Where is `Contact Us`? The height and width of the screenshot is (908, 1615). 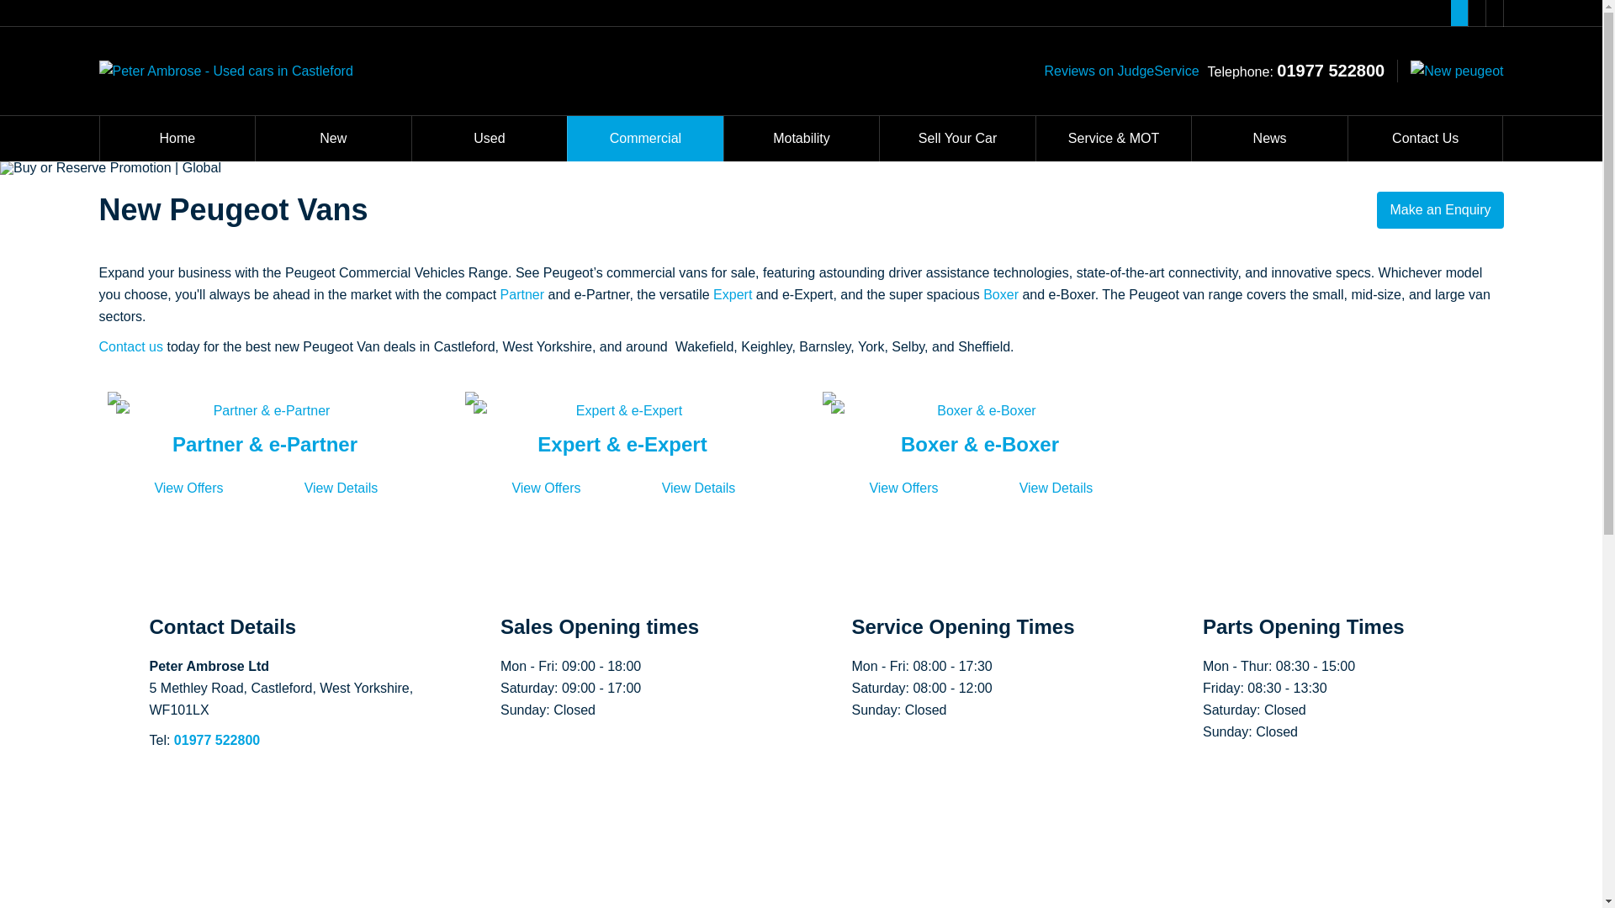
Contact Us is located at coordinates (1426, 139).